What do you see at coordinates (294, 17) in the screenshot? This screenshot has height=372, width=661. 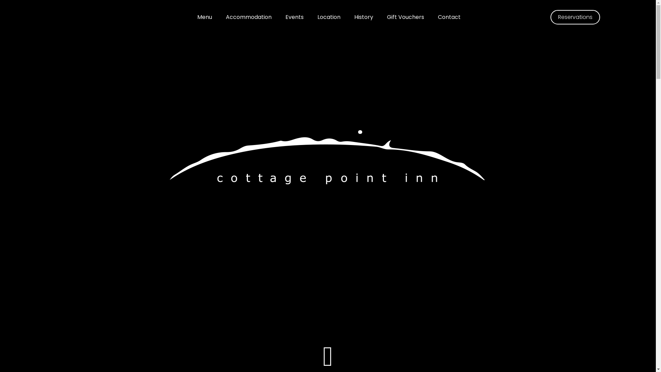 I see `Events` at bounding box center [294, 17].